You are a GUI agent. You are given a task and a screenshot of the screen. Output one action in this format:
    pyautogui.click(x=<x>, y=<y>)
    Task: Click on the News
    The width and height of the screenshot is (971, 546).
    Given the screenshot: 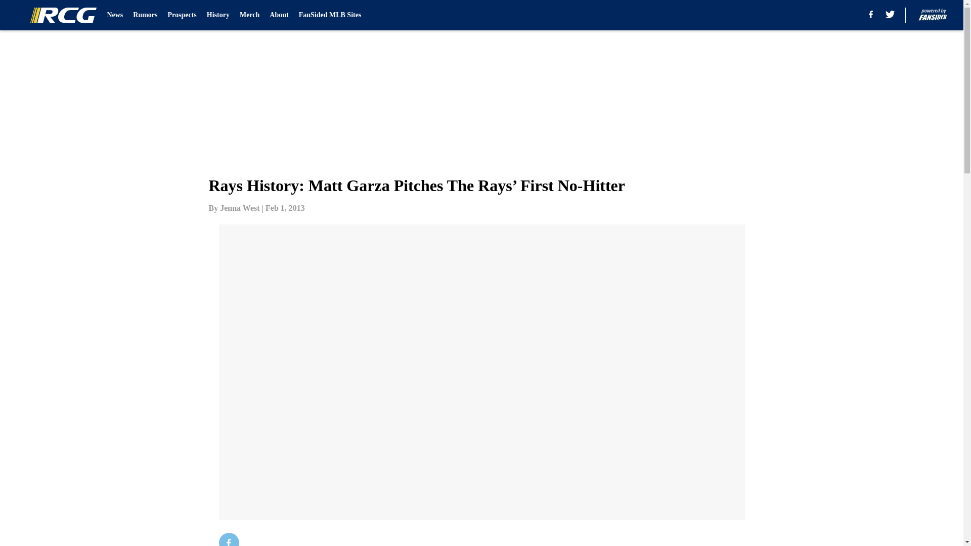 What is the action you would take?
    pyautogui.click(x=115, y=15)
    